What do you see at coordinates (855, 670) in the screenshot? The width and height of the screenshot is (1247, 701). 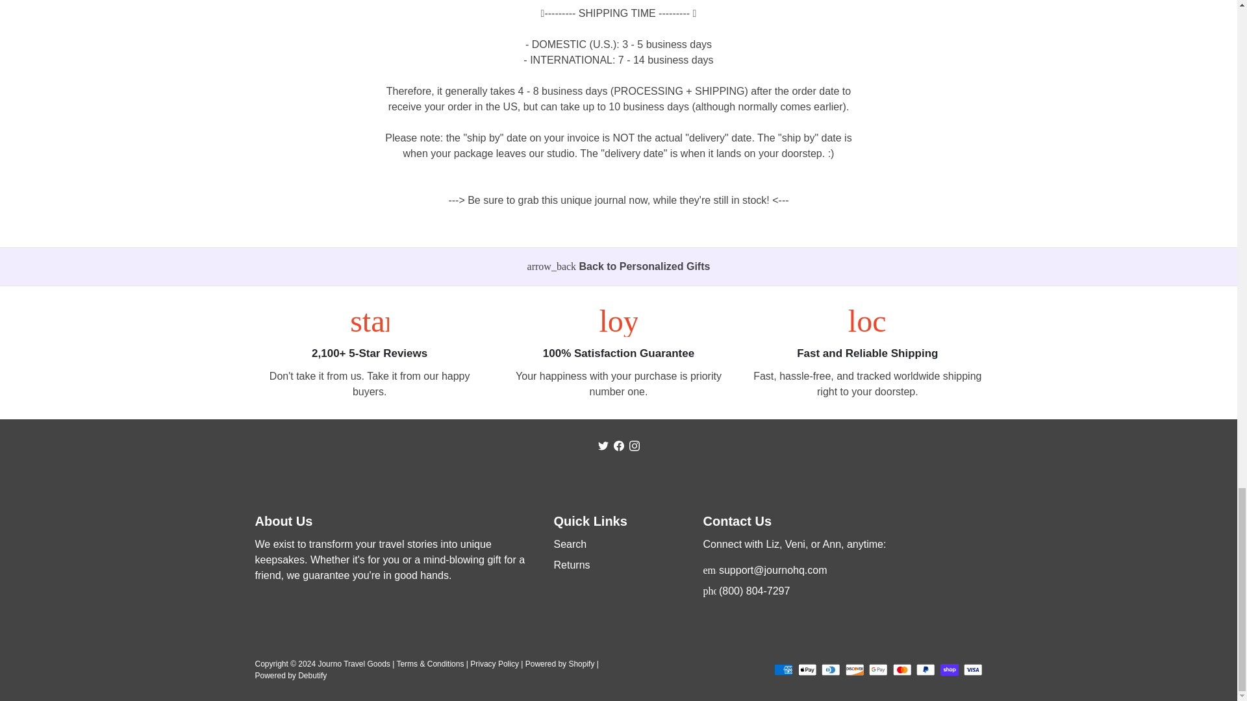 I see `Discover` at bounding box center [855, 670].